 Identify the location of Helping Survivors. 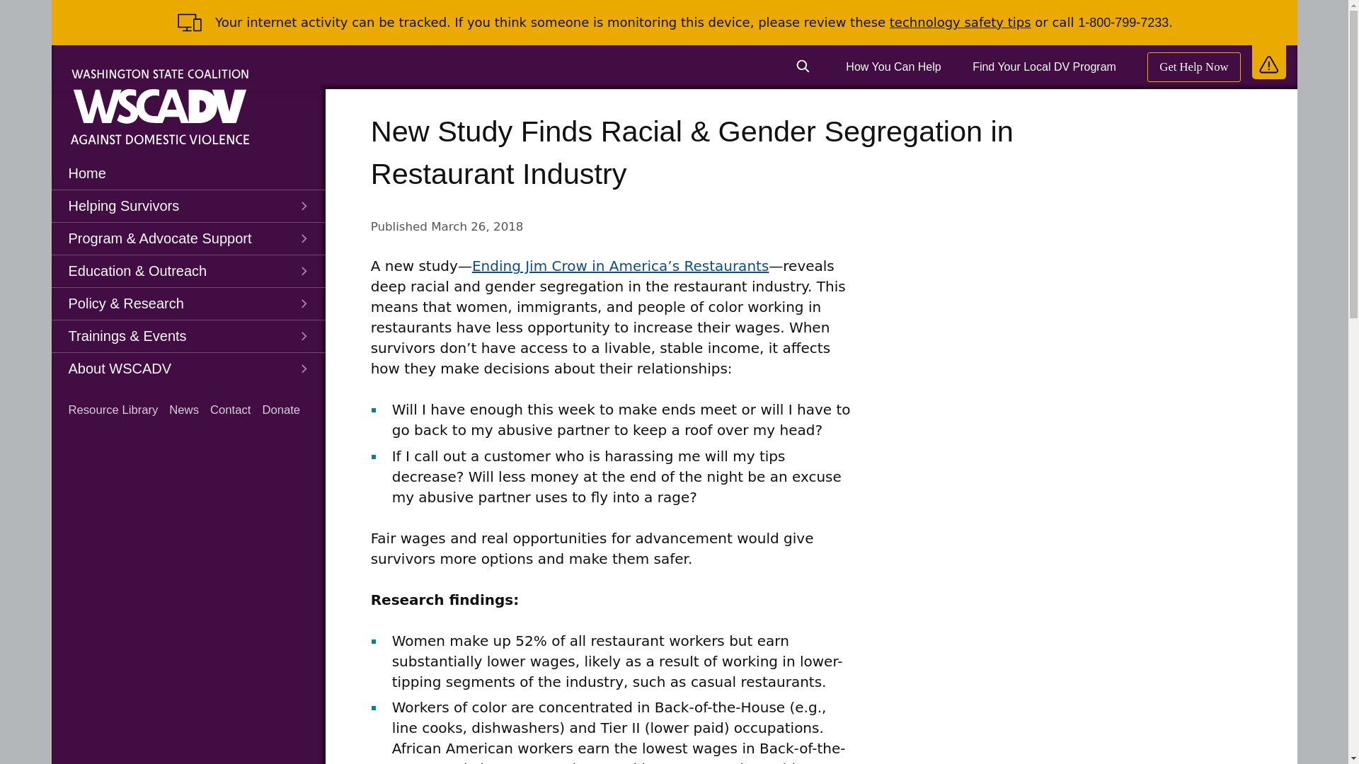
(188, 206).